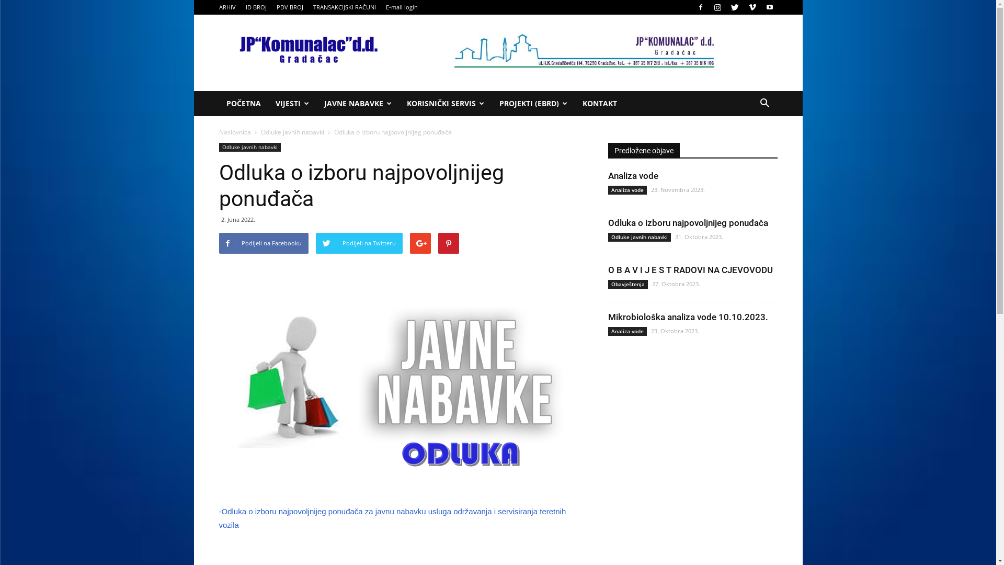 The width and height of the screenshot is (1004, 565). I want to click on Podijeli na Facebooku, so click(264, 243).